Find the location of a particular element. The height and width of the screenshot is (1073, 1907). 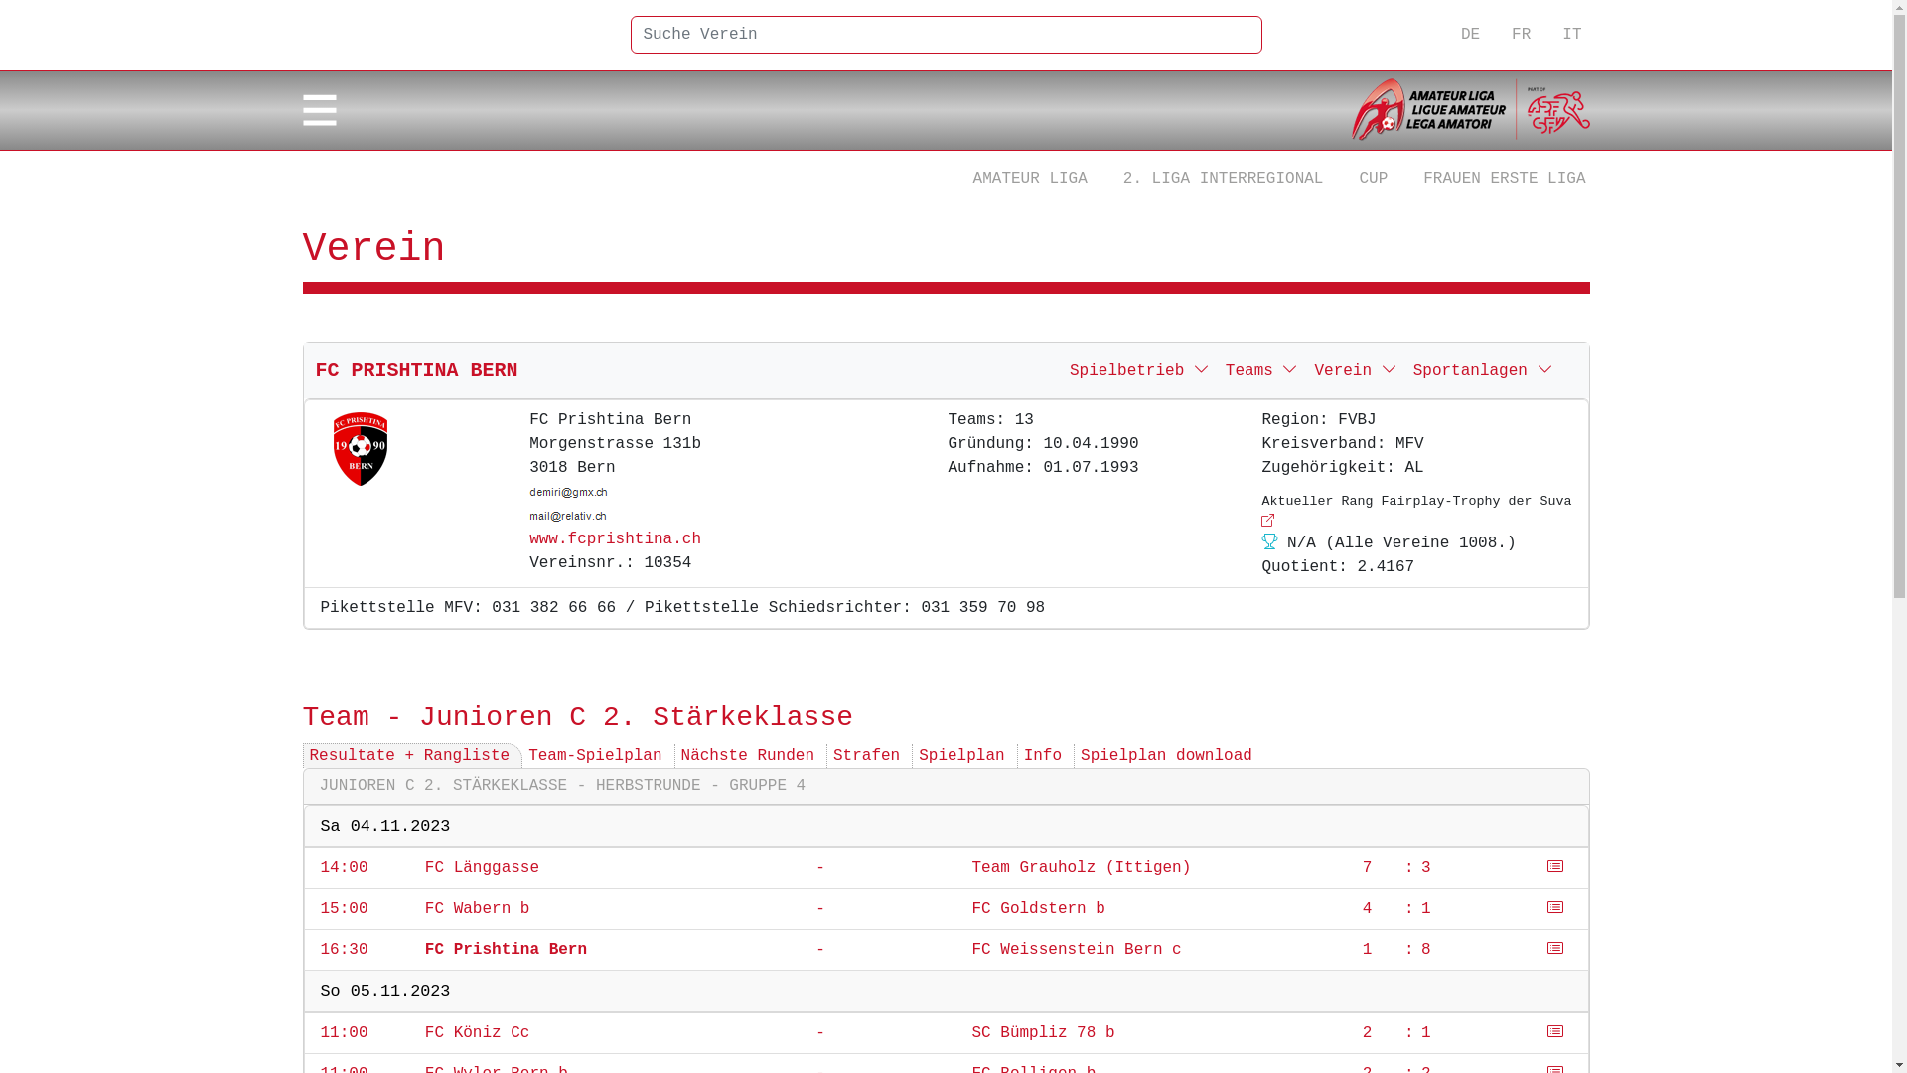

Spielbetrieb is located at coordinates (1140, 371).